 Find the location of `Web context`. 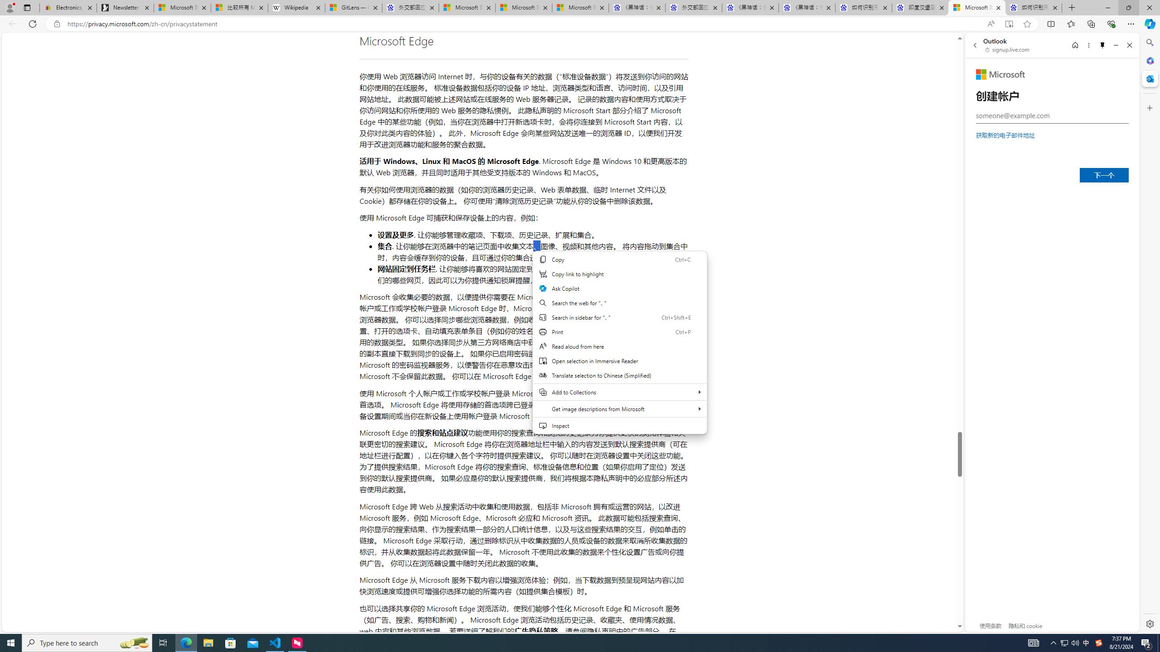

Web context is located at coordinates (619, 342).